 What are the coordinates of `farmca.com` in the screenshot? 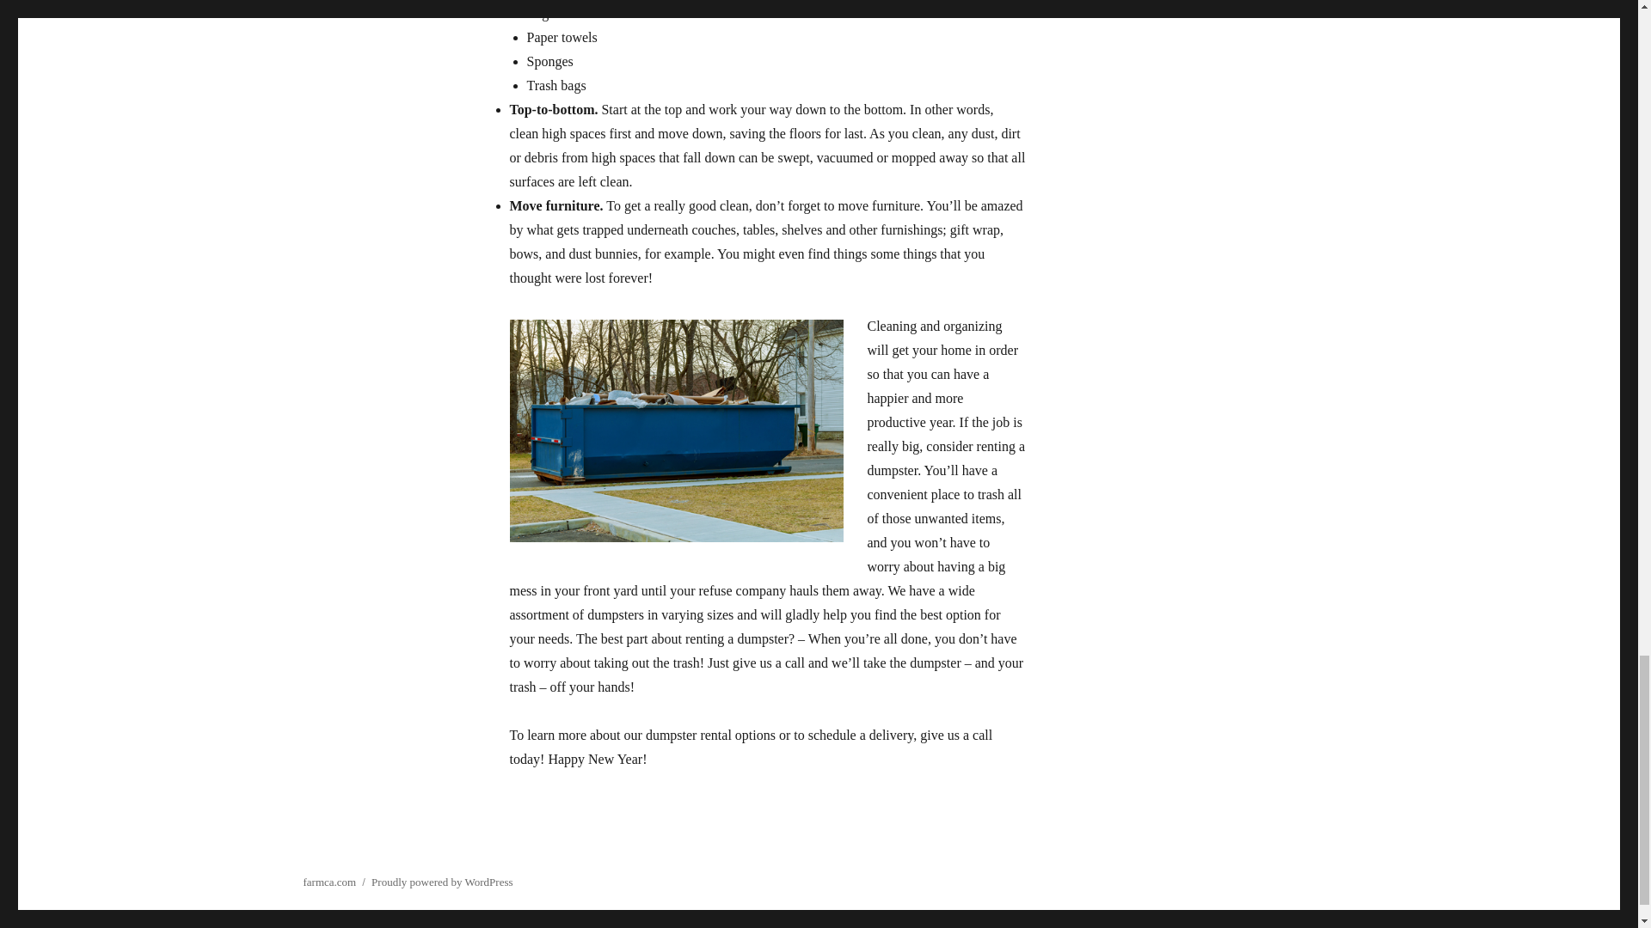 It's located at (328, 882).